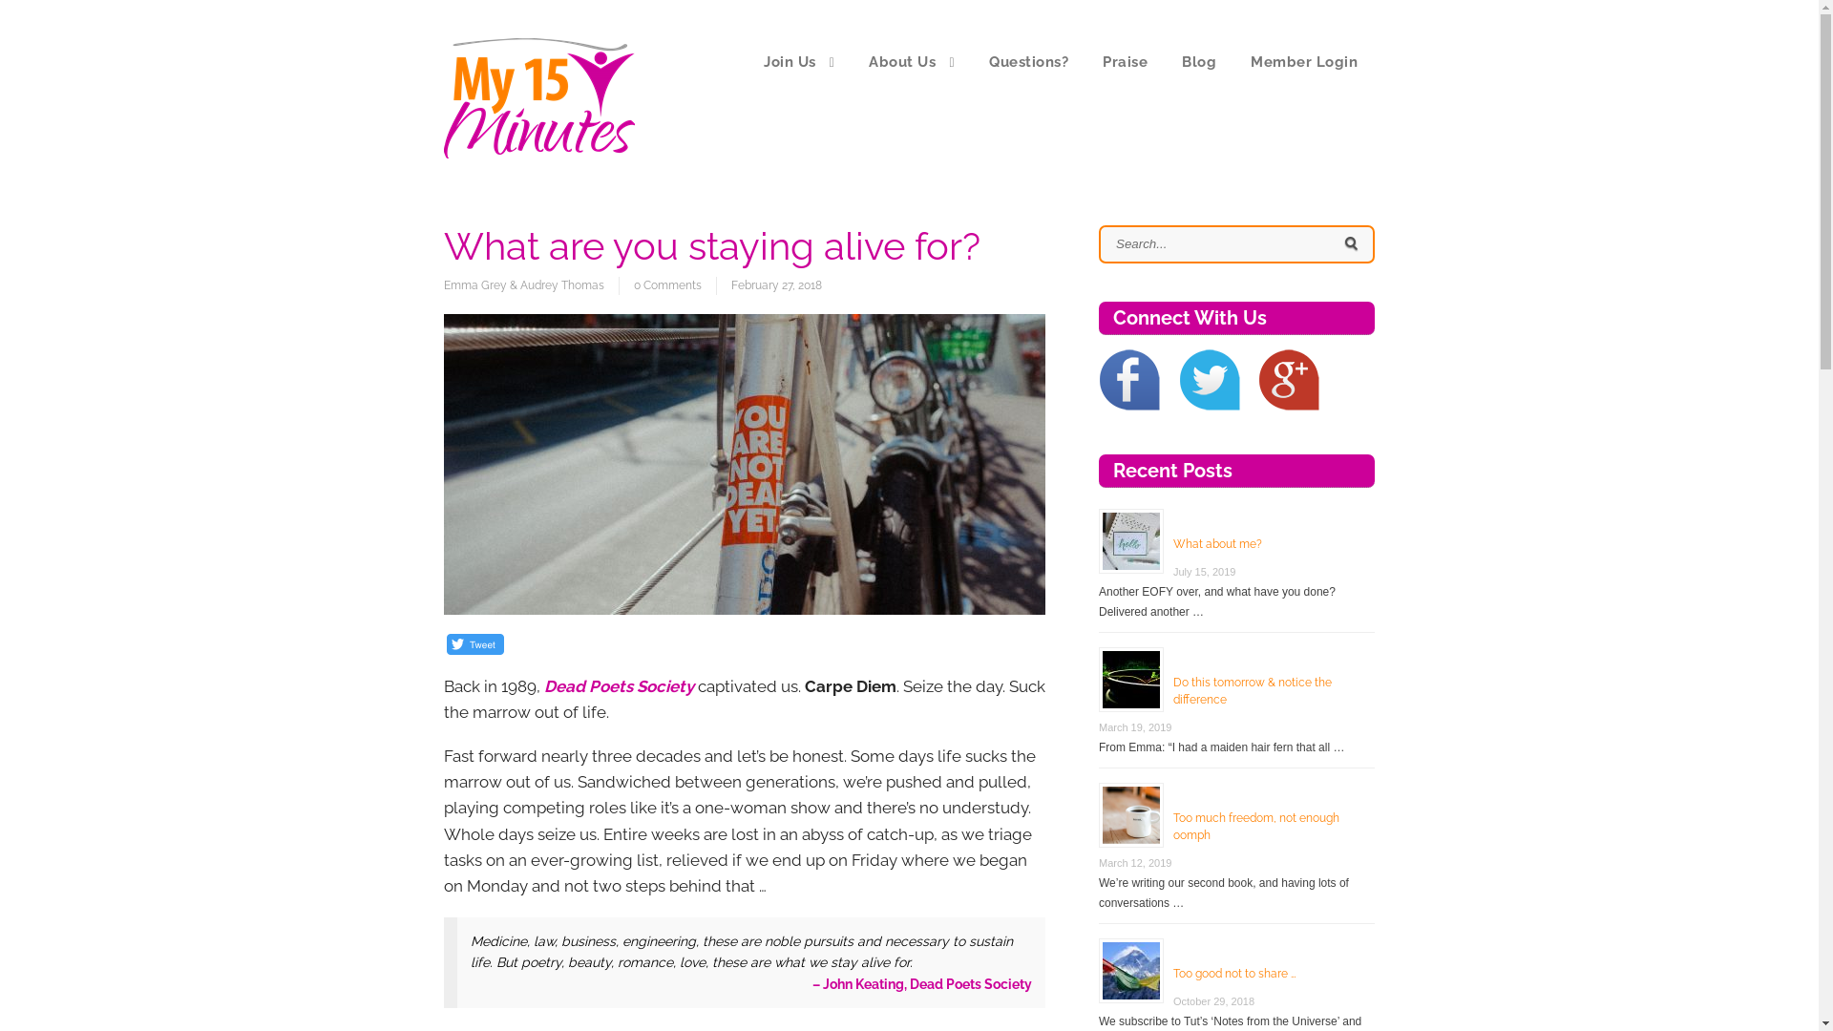  Describe the element at coordinates (531, 286) in the screenshot. I see `Emma Grey & Audrey Thomas` at that location.